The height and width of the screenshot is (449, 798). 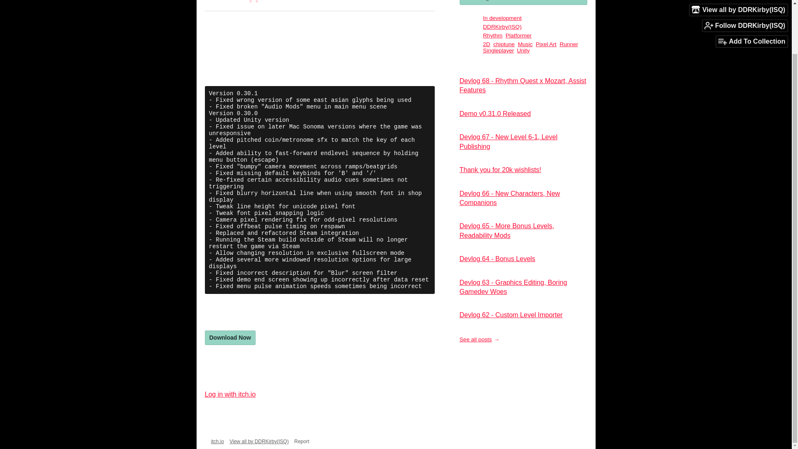 I want to click on Report, so click(x=302, y=442).